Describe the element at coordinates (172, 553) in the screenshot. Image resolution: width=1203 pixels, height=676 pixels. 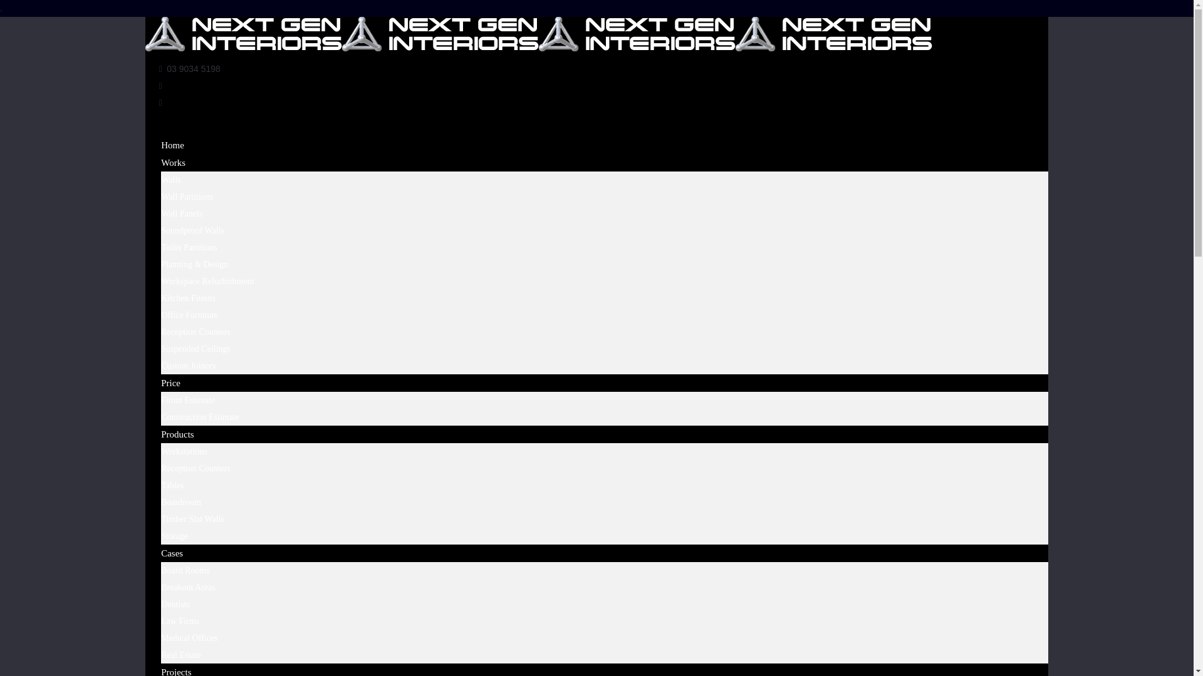
I see `Cases` at that location.